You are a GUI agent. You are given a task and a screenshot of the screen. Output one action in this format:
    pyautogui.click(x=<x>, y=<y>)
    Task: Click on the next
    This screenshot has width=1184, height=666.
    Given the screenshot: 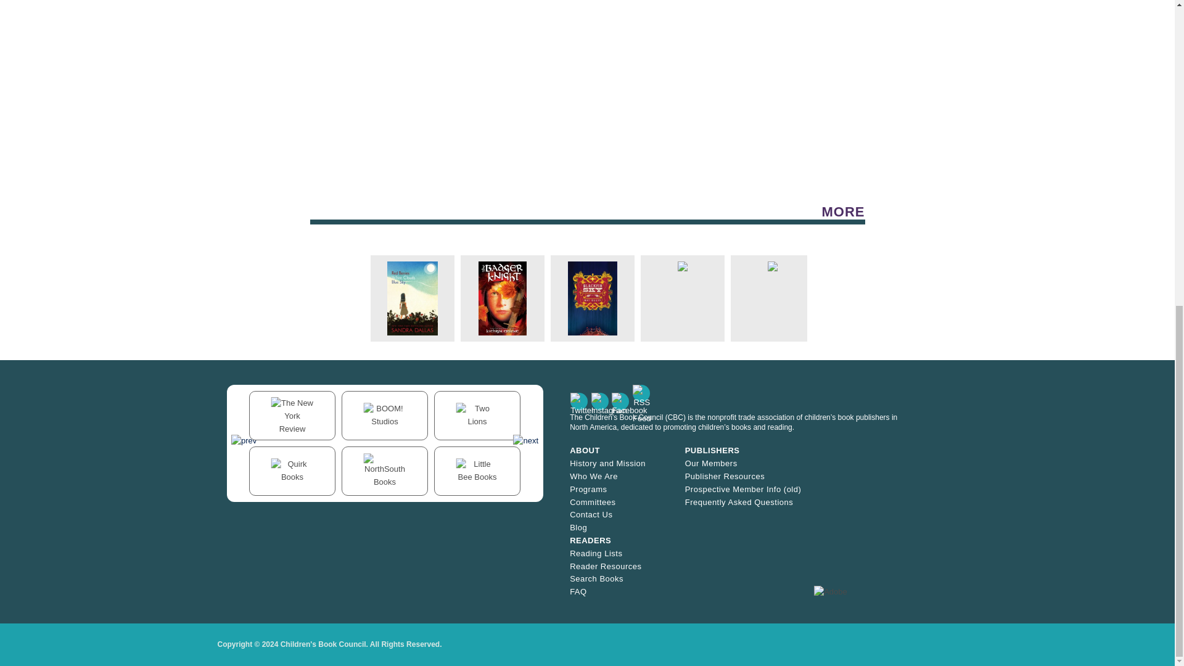 What is the action you would take?
    pyautogui.click(x=525, y=440)
    